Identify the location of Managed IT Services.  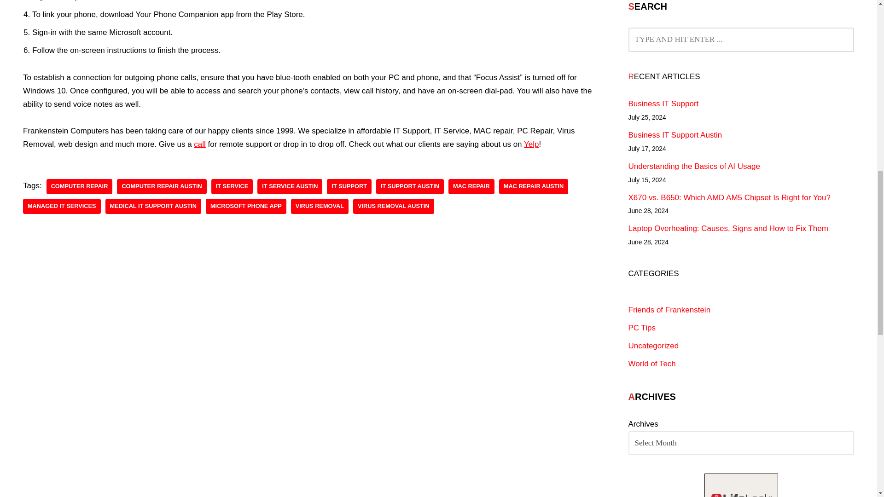
(62, 206).